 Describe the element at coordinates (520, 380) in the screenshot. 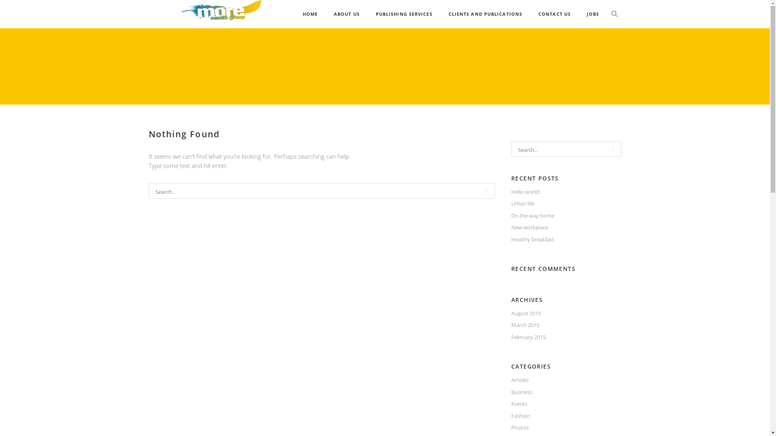

I see `Articles` at that location.